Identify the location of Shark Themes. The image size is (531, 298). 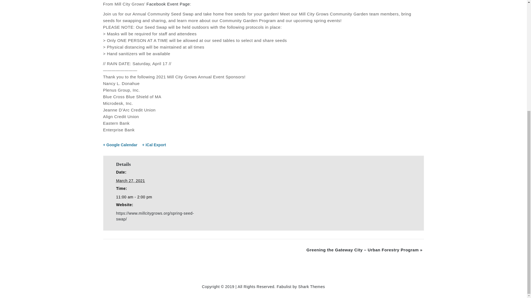
(311, 286).